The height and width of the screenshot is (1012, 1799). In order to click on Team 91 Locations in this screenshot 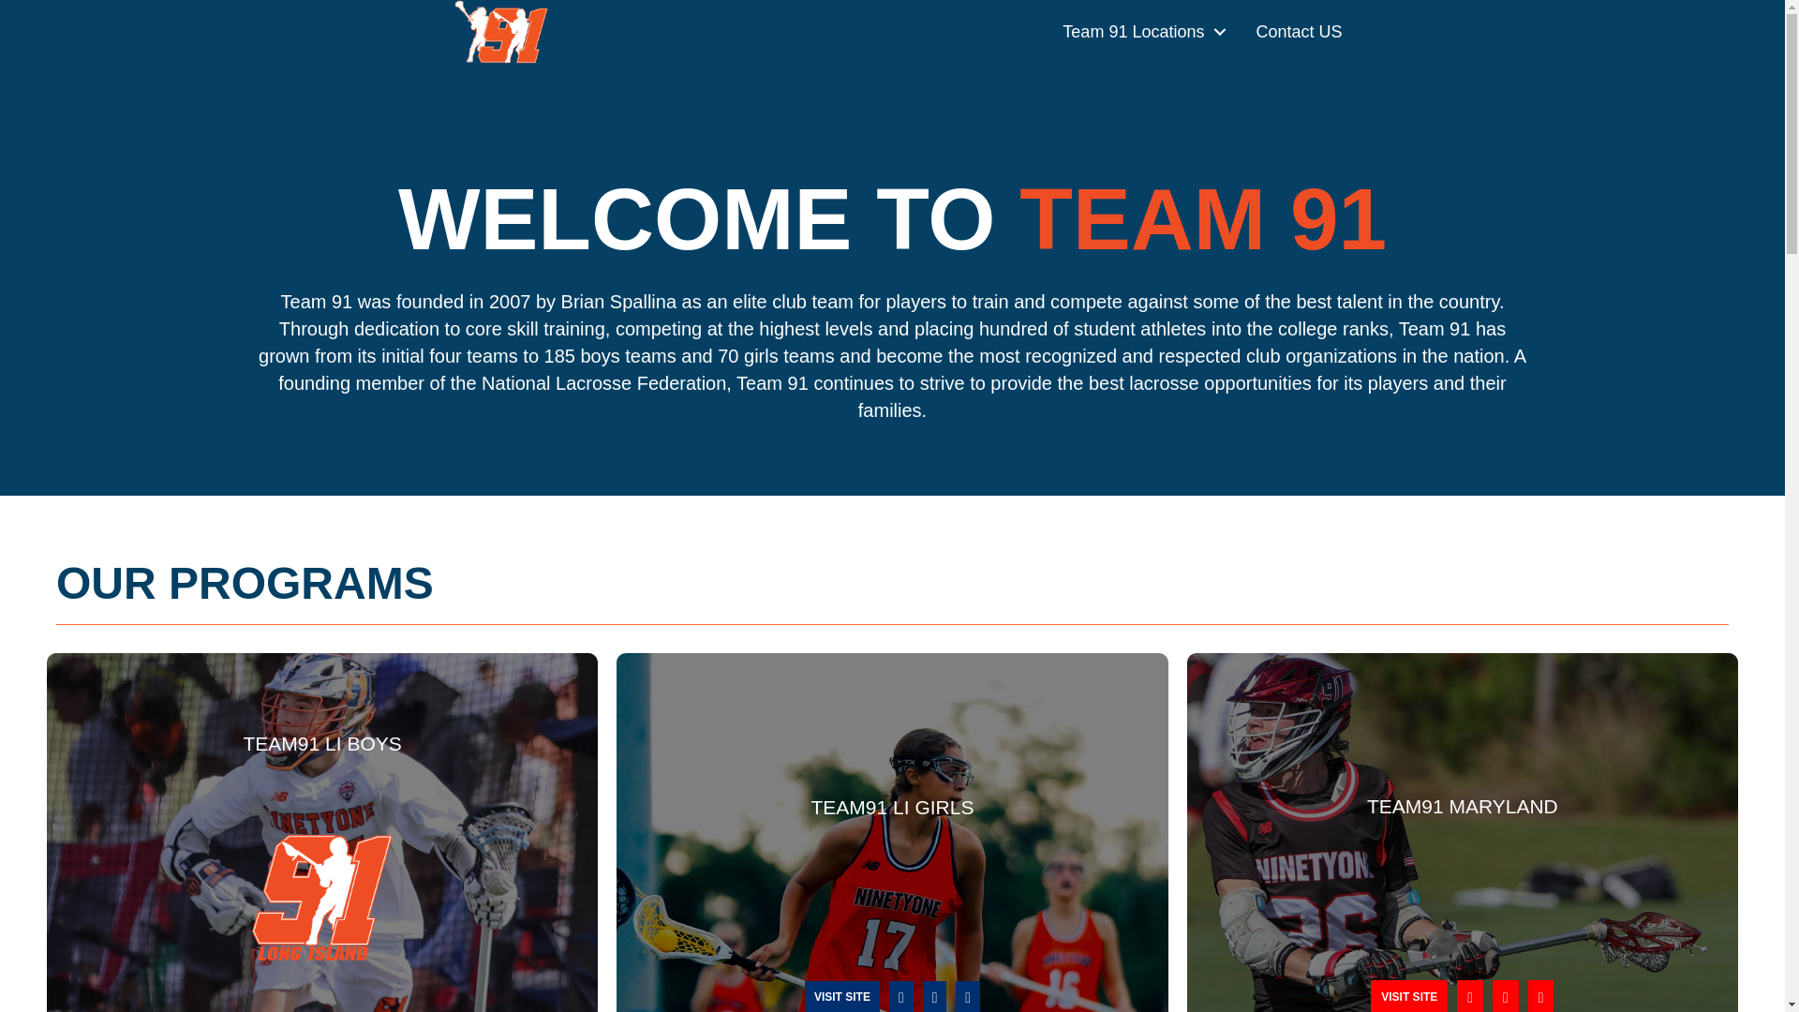, I will do `click(1139, 32)`.